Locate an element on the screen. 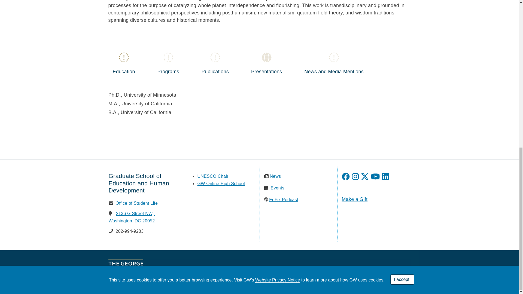 The width and height of the screenshot is (523, 294). Facebook is located at coordinates (345, 176).